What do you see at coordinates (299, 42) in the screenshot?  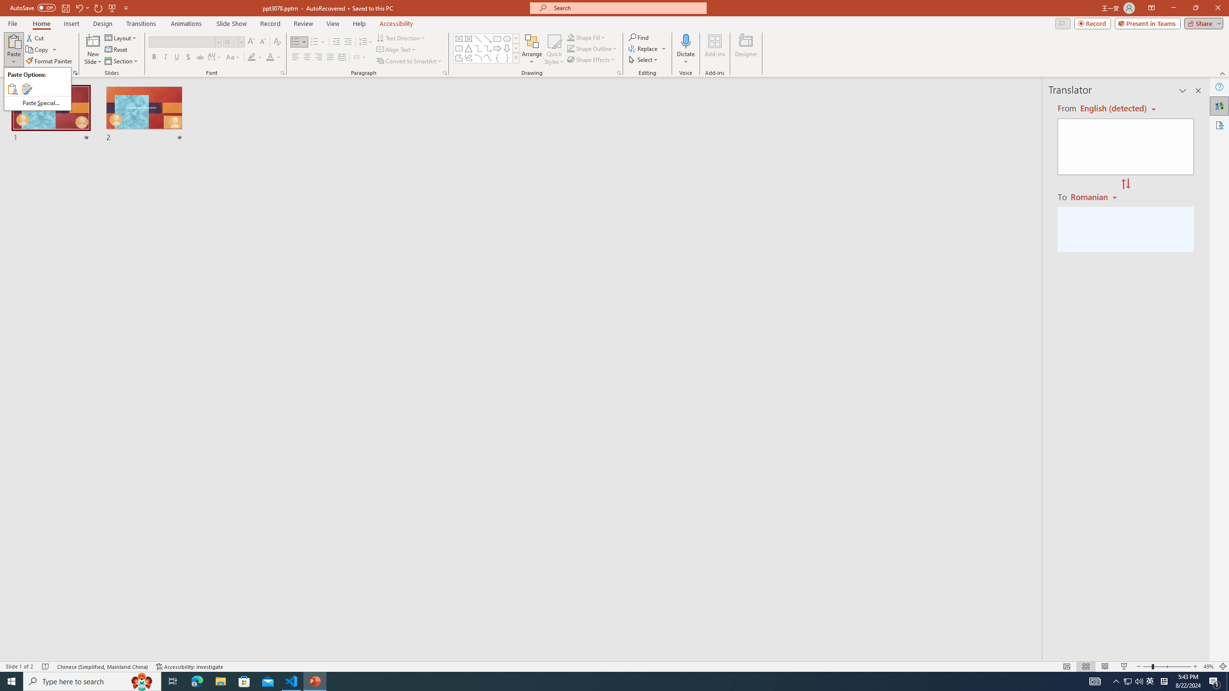 I see `Bullets` at bounding box center [299, 42].